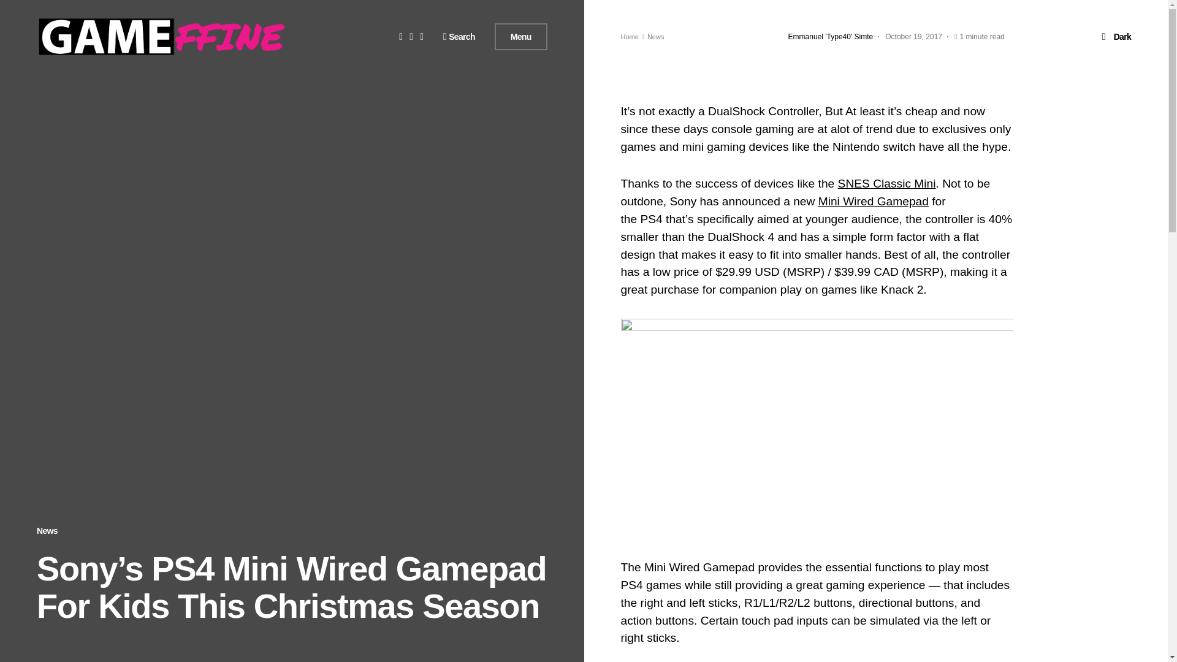 The width and height of the screenshot is (1177, 662). Describe the element at coordinates (831, 37) in the screenshot. I see `View all posts by Emmanuel 'Type40' Simte` at that location.